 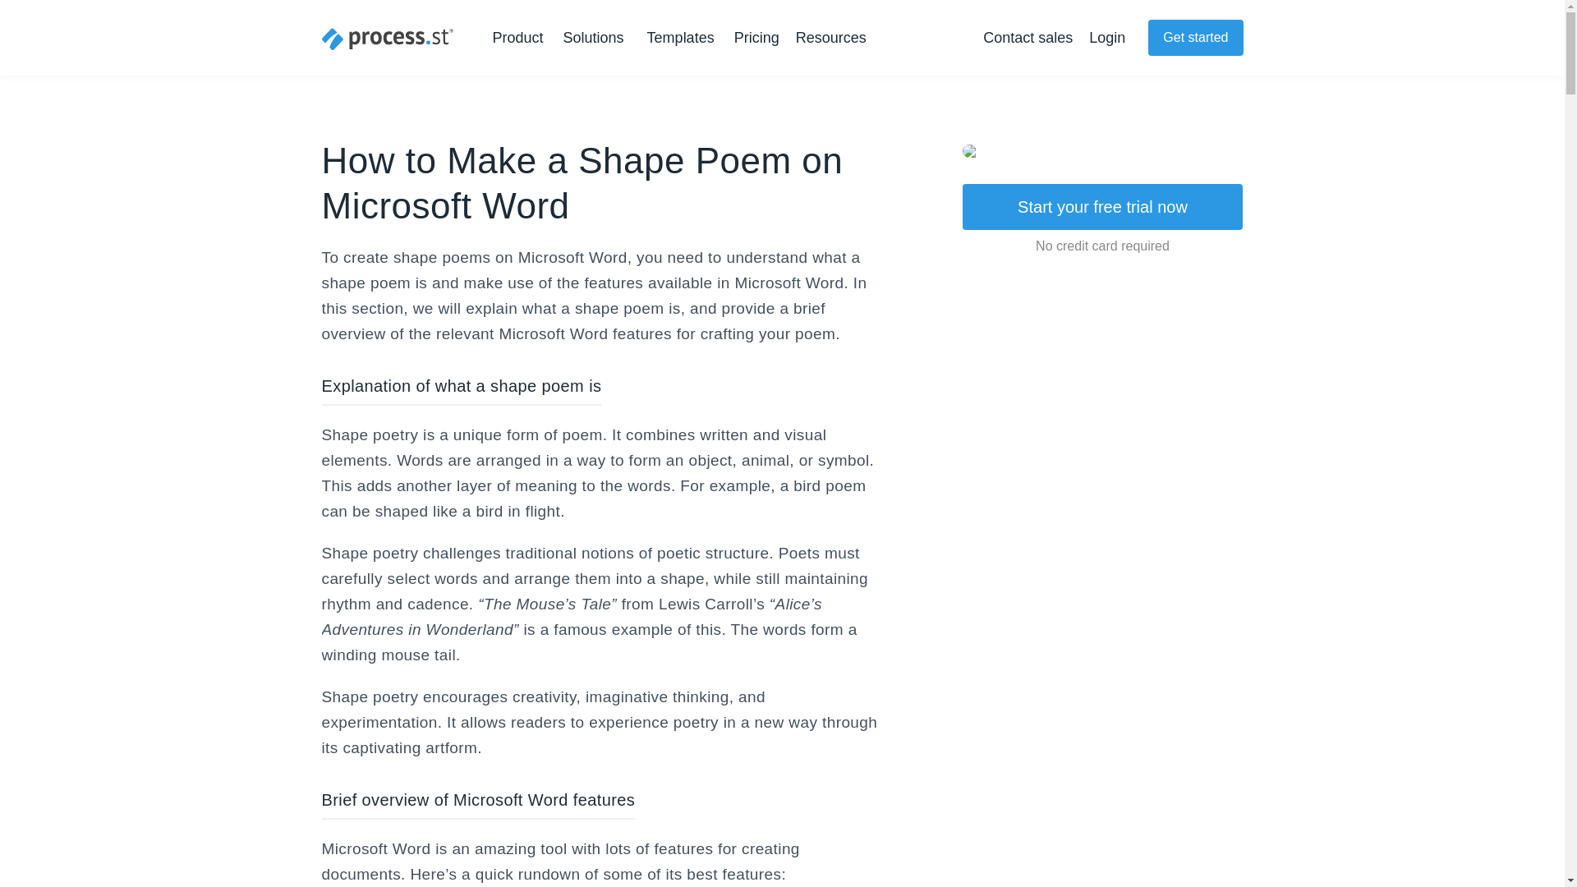 What do you see at coordinates (1194, 38) in the screenshot?
I see `Get started` at bounding box center [1194, 38].